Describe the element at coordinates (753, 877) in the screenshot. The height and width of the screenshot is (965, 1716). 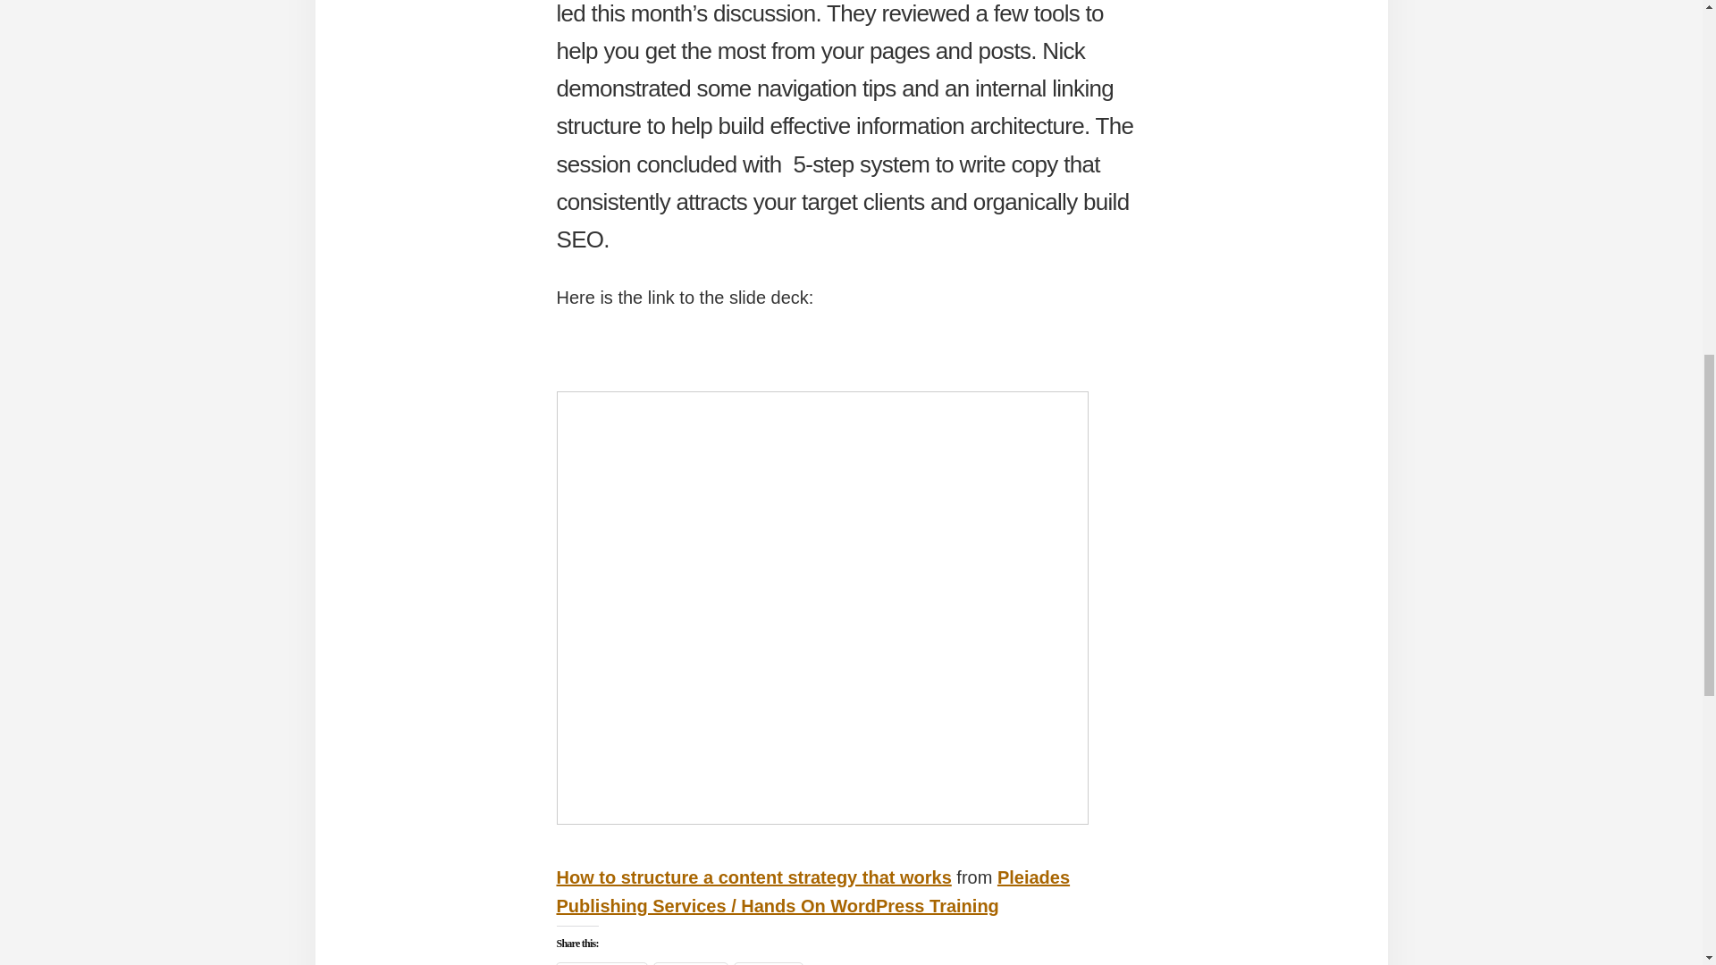
I see `How to structure a content strategy that works` at that location.